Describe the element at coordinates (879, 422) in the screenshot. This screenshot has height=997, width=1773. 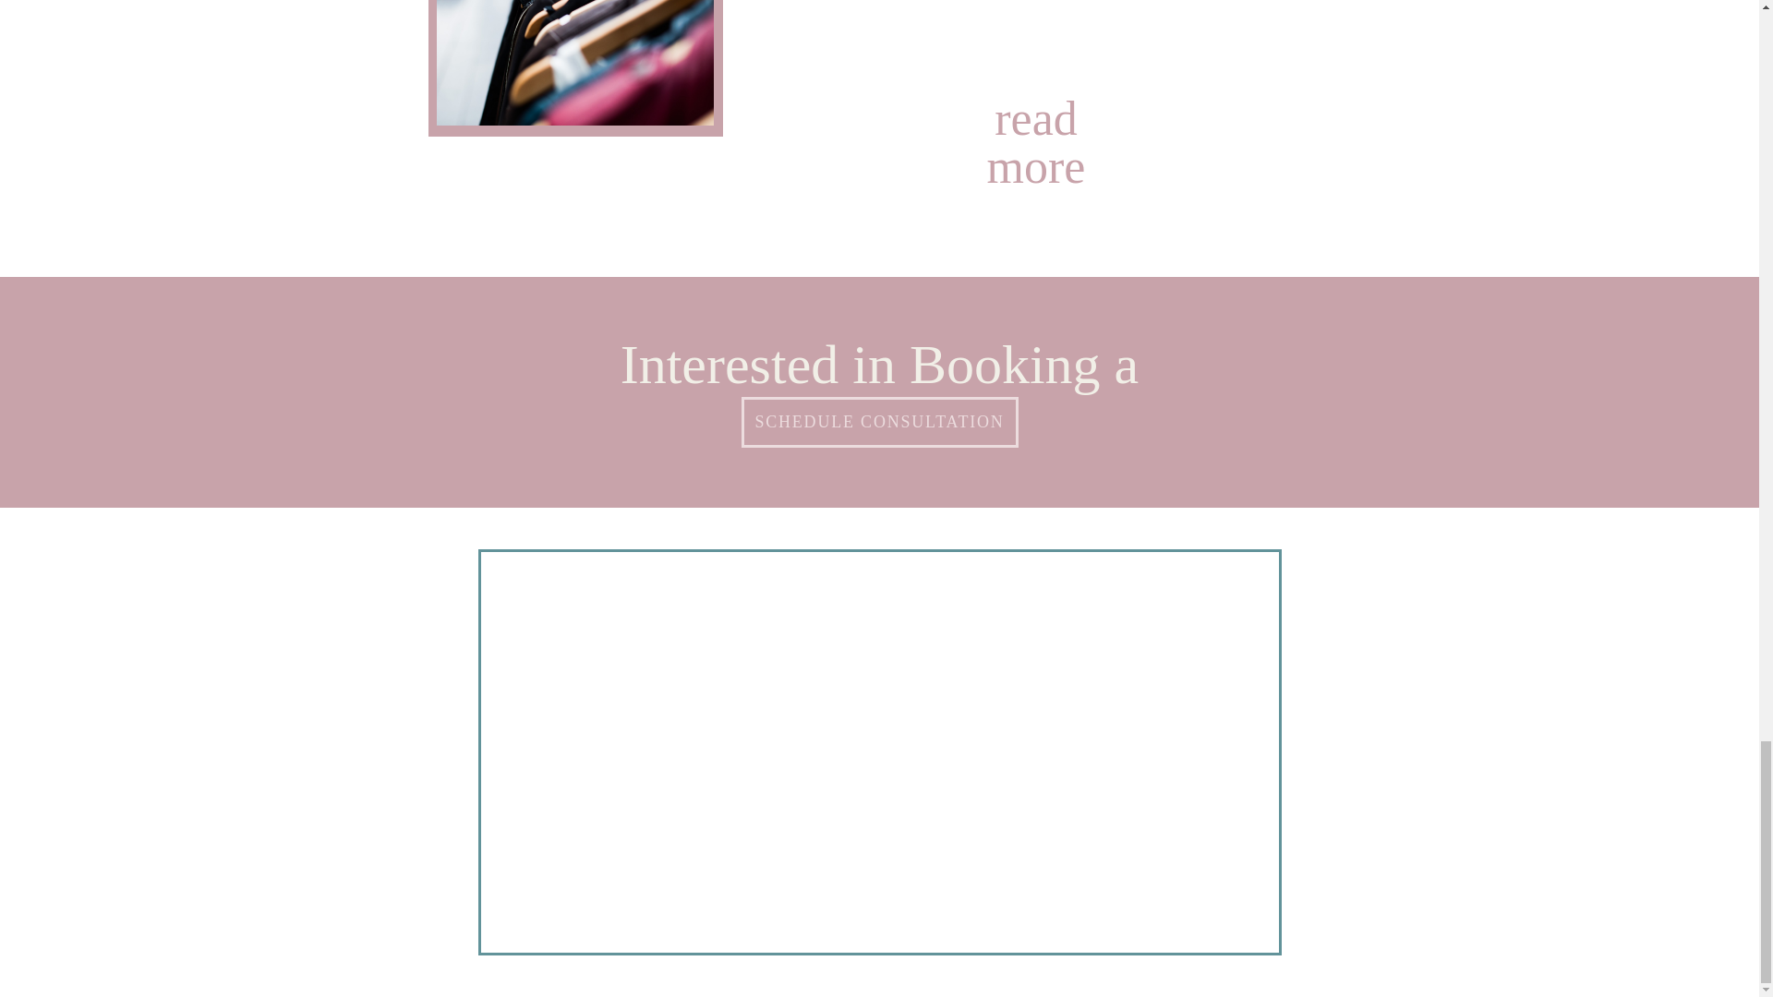
I see `SCHEDULE CONSULTATION` at that location.